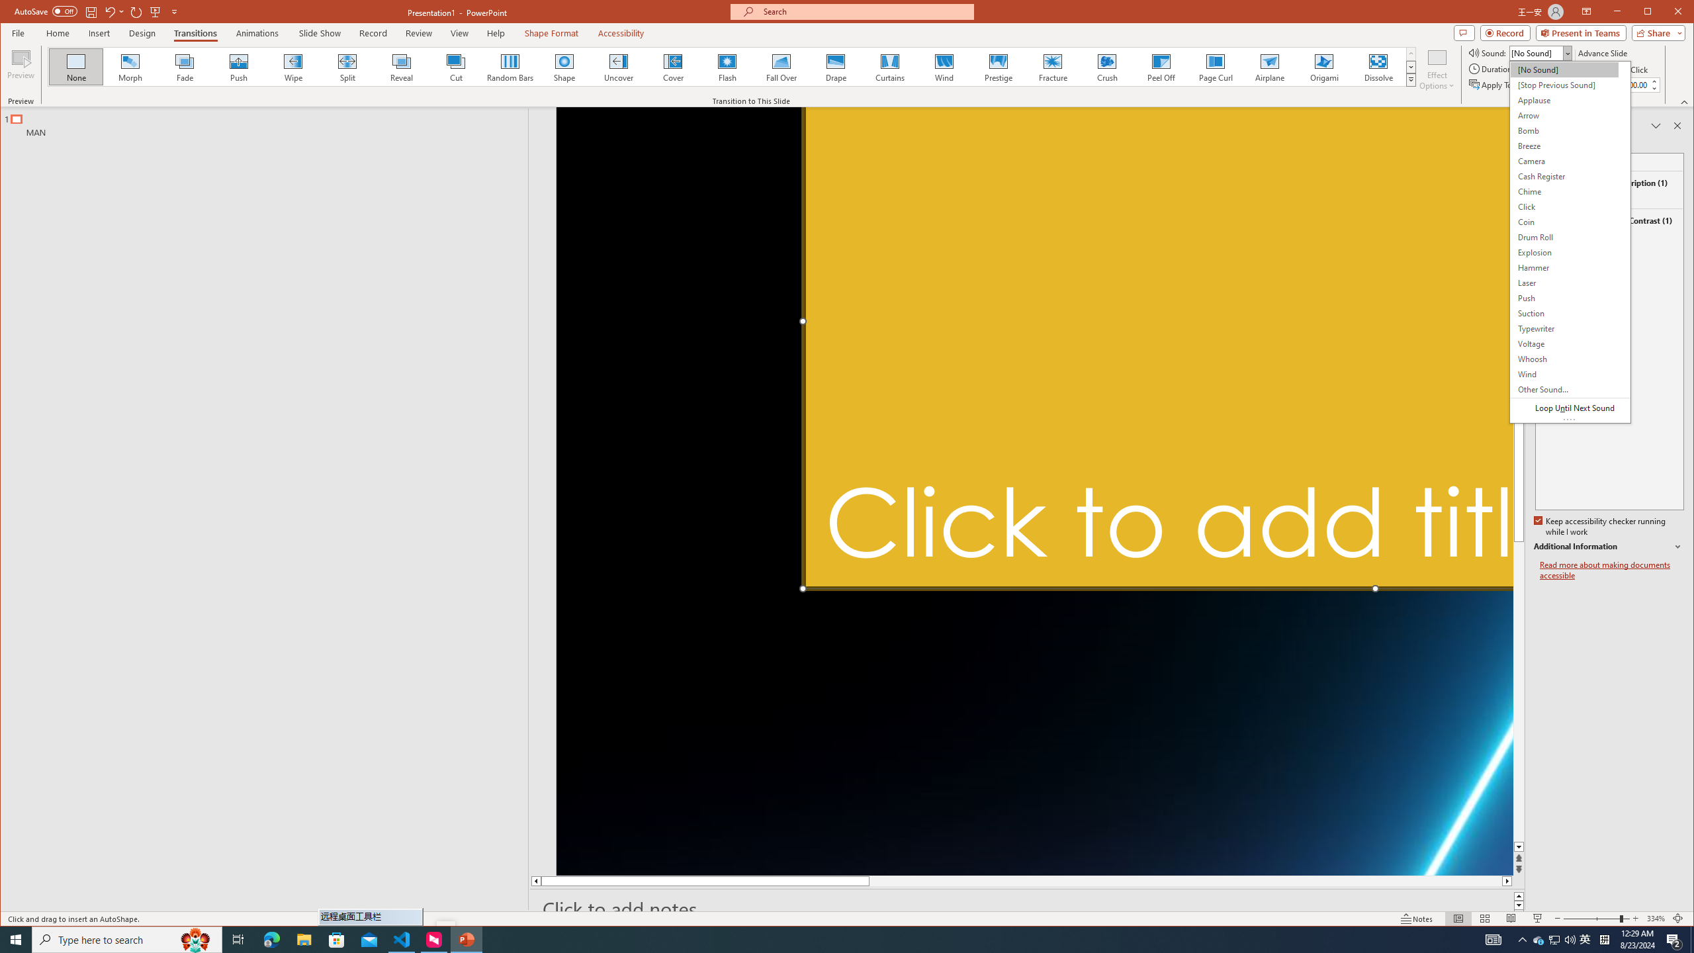 This screenshot has width=1694, height=953. What do you see at coordinates (1678, 919) in the screenshot?
I see `Zoom to Fit ` at bounding box center [1678, 919].